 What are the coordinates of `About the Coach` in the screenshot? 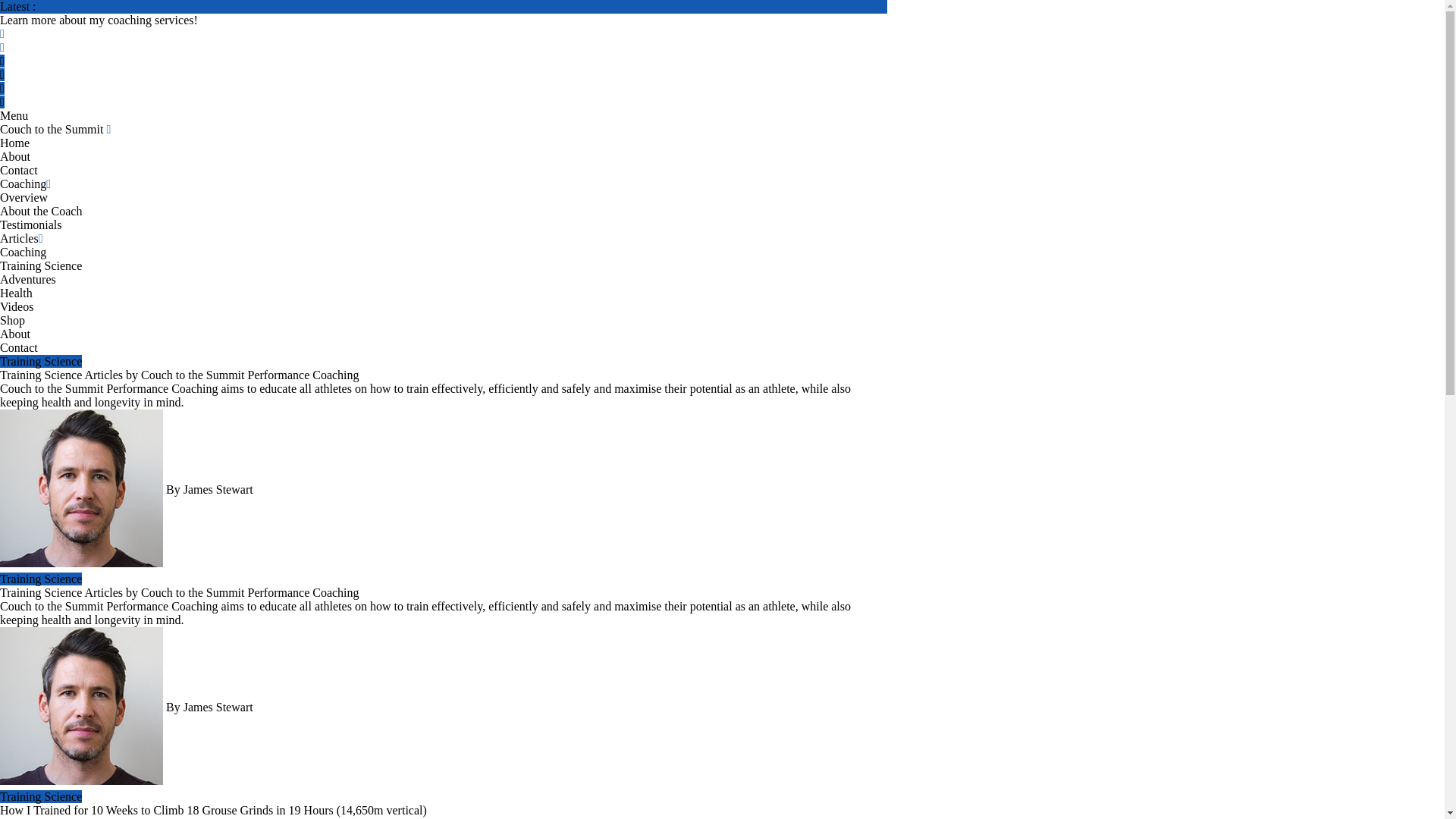 It's located at (41, 211).